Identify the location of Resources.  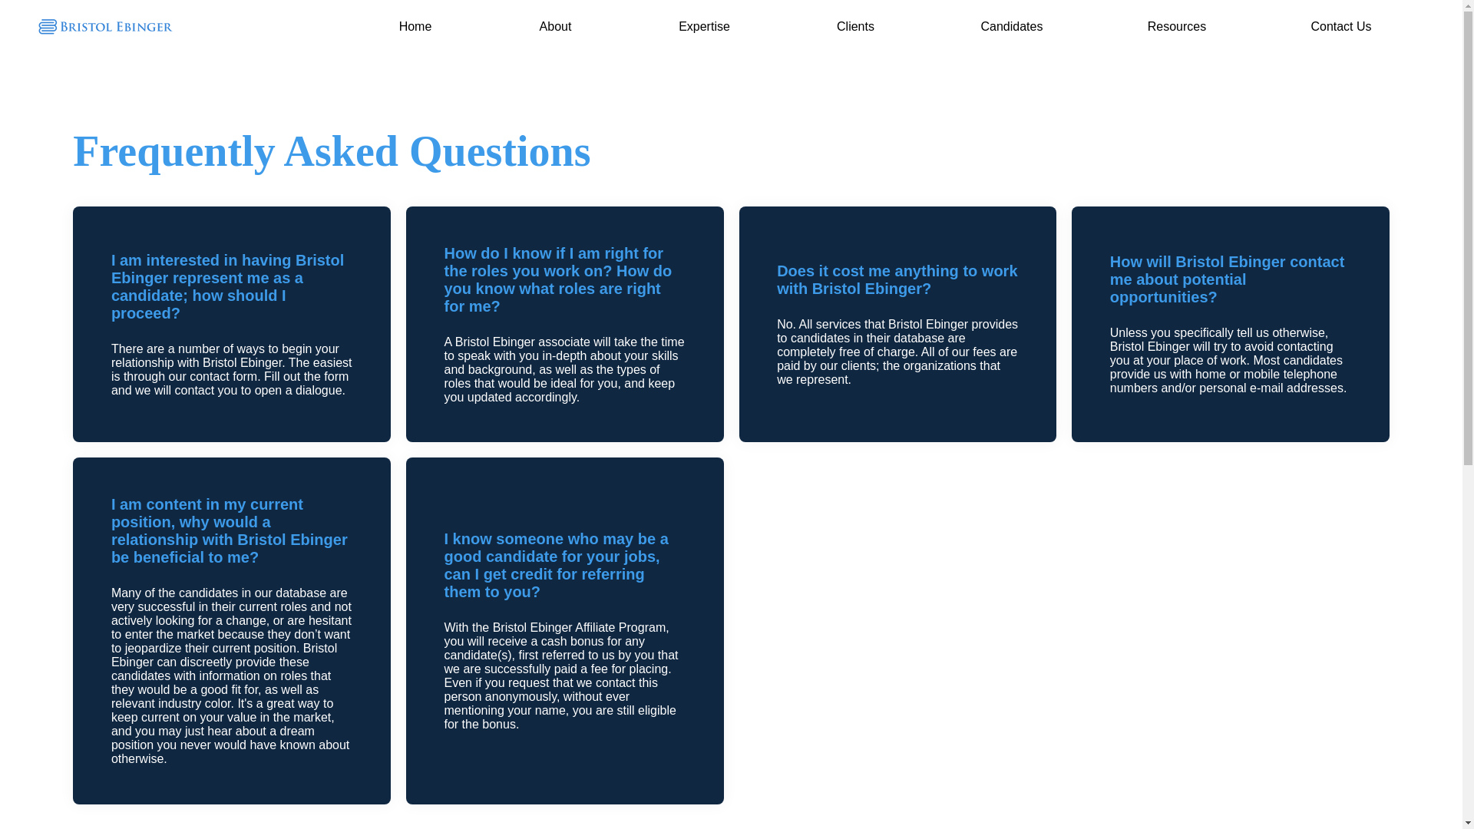
(1176, 27).